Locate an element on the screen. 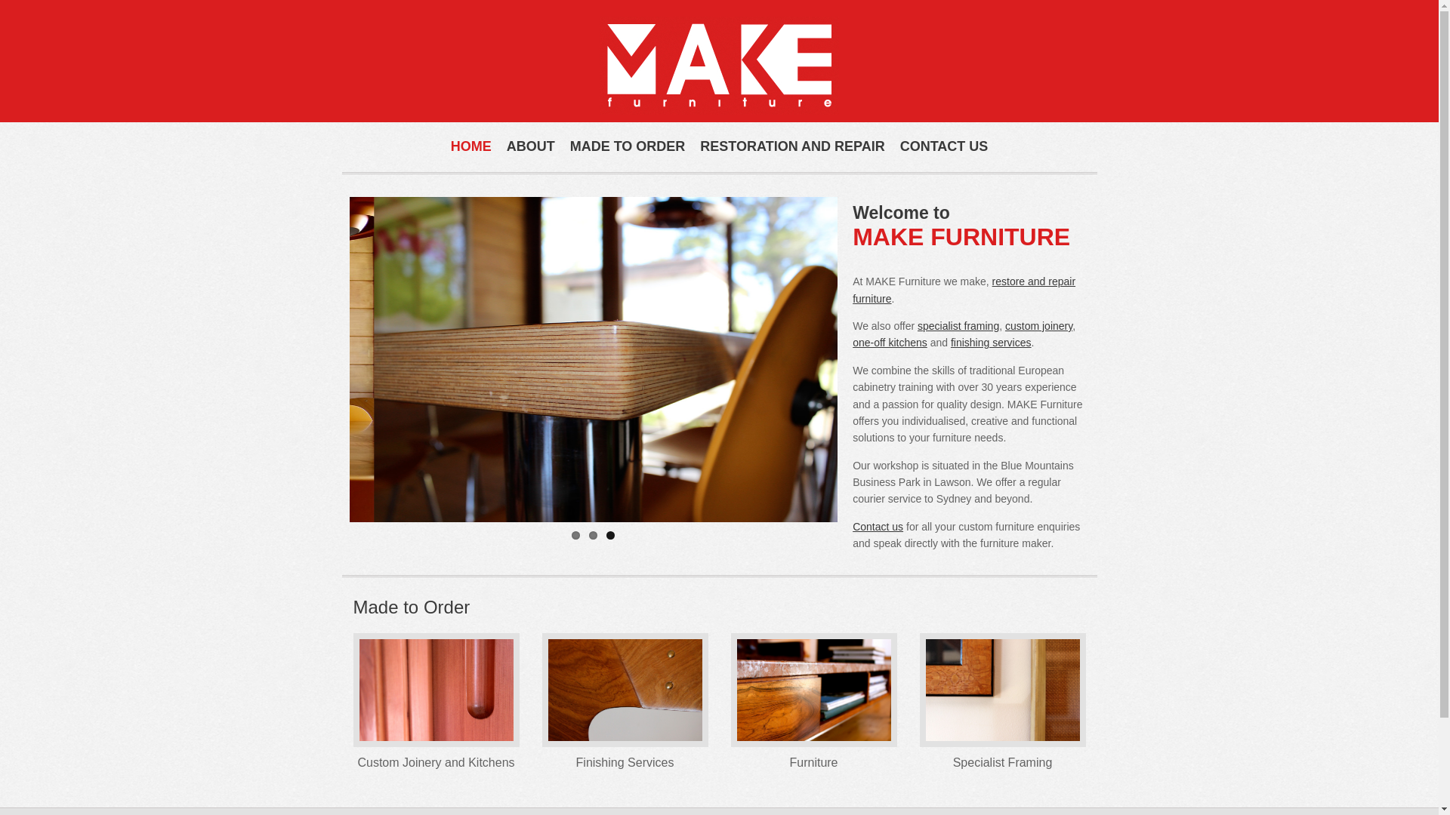 The height and width of the screenshot is (815, 1450). MADE TO ORDER is located at coordinates (628, 146).